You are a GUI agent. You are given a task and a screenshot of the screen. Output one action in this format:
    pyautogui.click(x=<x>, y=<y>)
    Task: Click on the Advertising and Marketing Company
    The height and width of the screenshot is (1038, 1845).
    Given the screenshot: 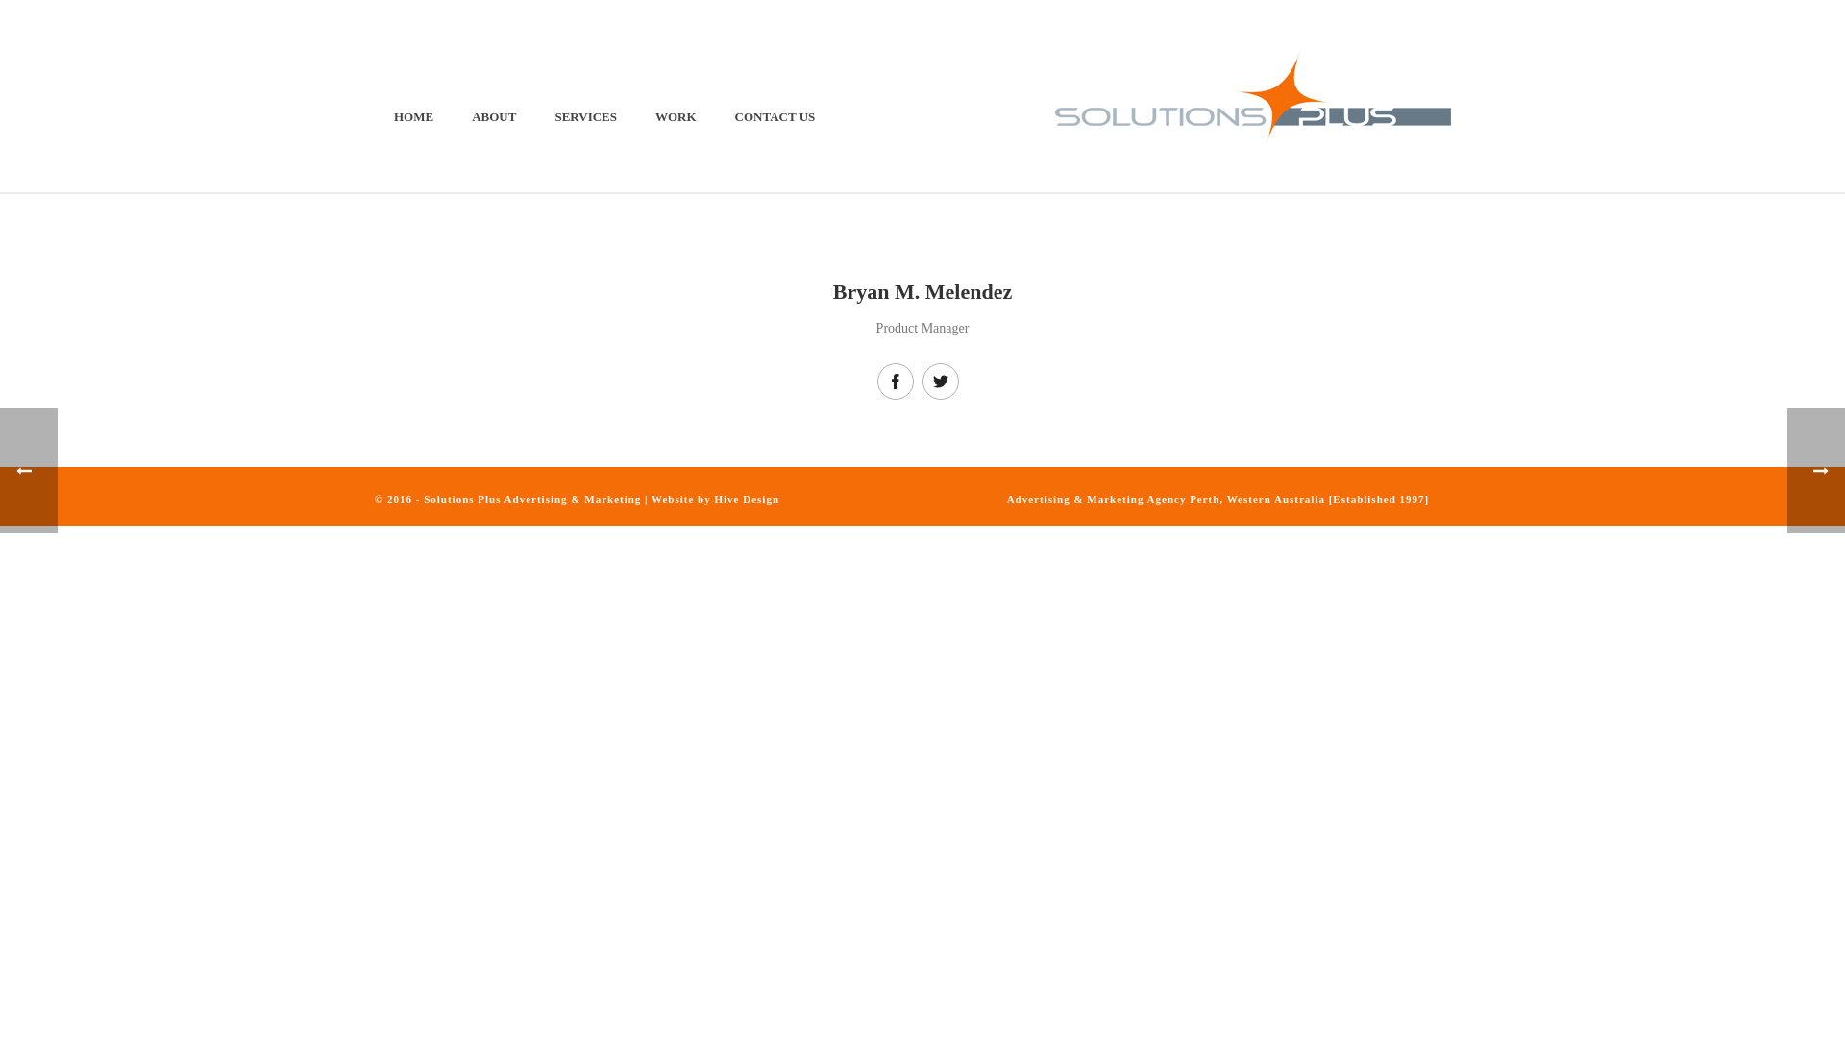 What is the action you would take?
    pyautogui.click(x=1253, y=96)
    